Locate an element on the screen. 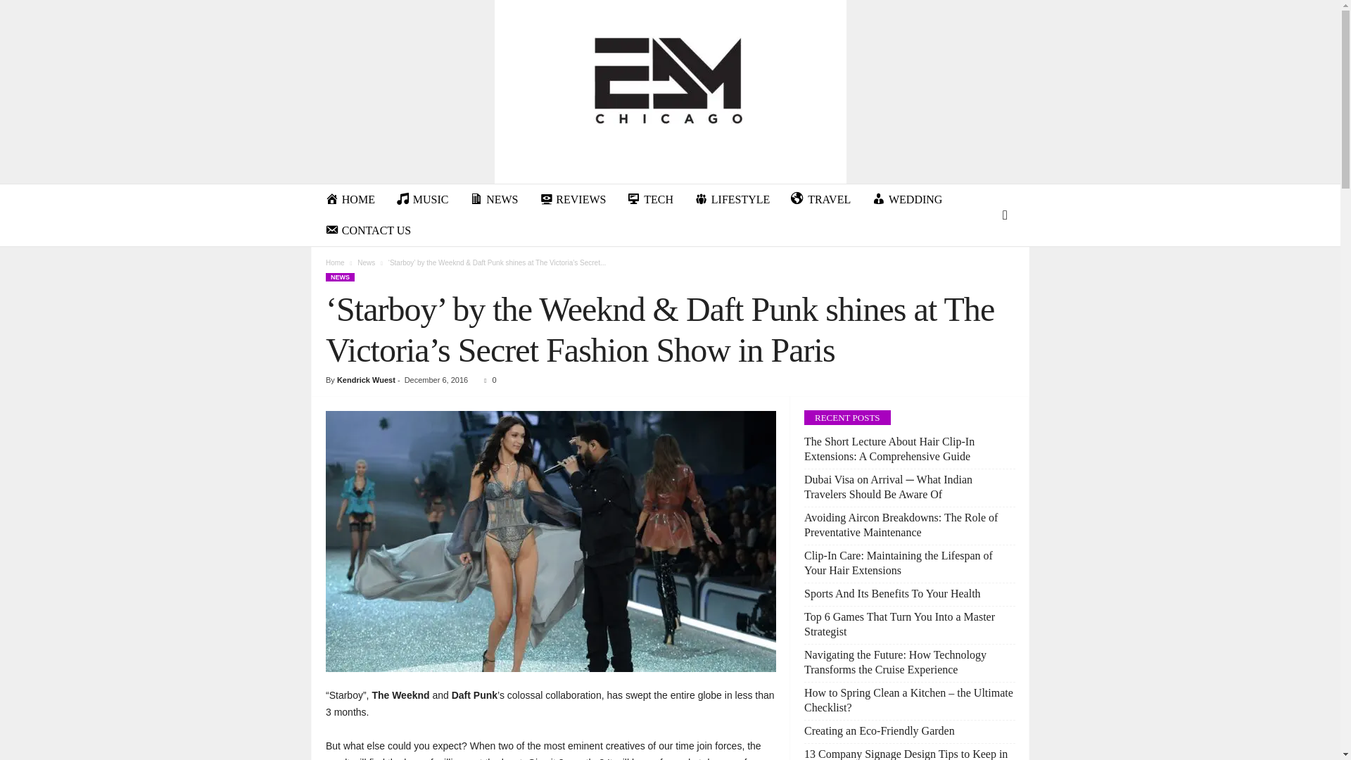 This screenshot has height=760, width=1351. Kendrick Wuest is located at coordinates (366, 380).